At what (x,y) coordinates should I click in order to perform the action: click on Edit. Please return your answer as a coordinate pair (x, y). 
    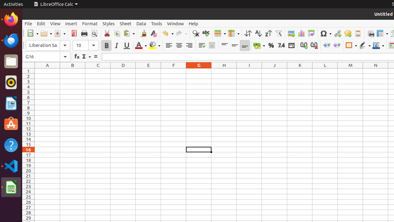
    Looking at the image, I should click on (41, 23).